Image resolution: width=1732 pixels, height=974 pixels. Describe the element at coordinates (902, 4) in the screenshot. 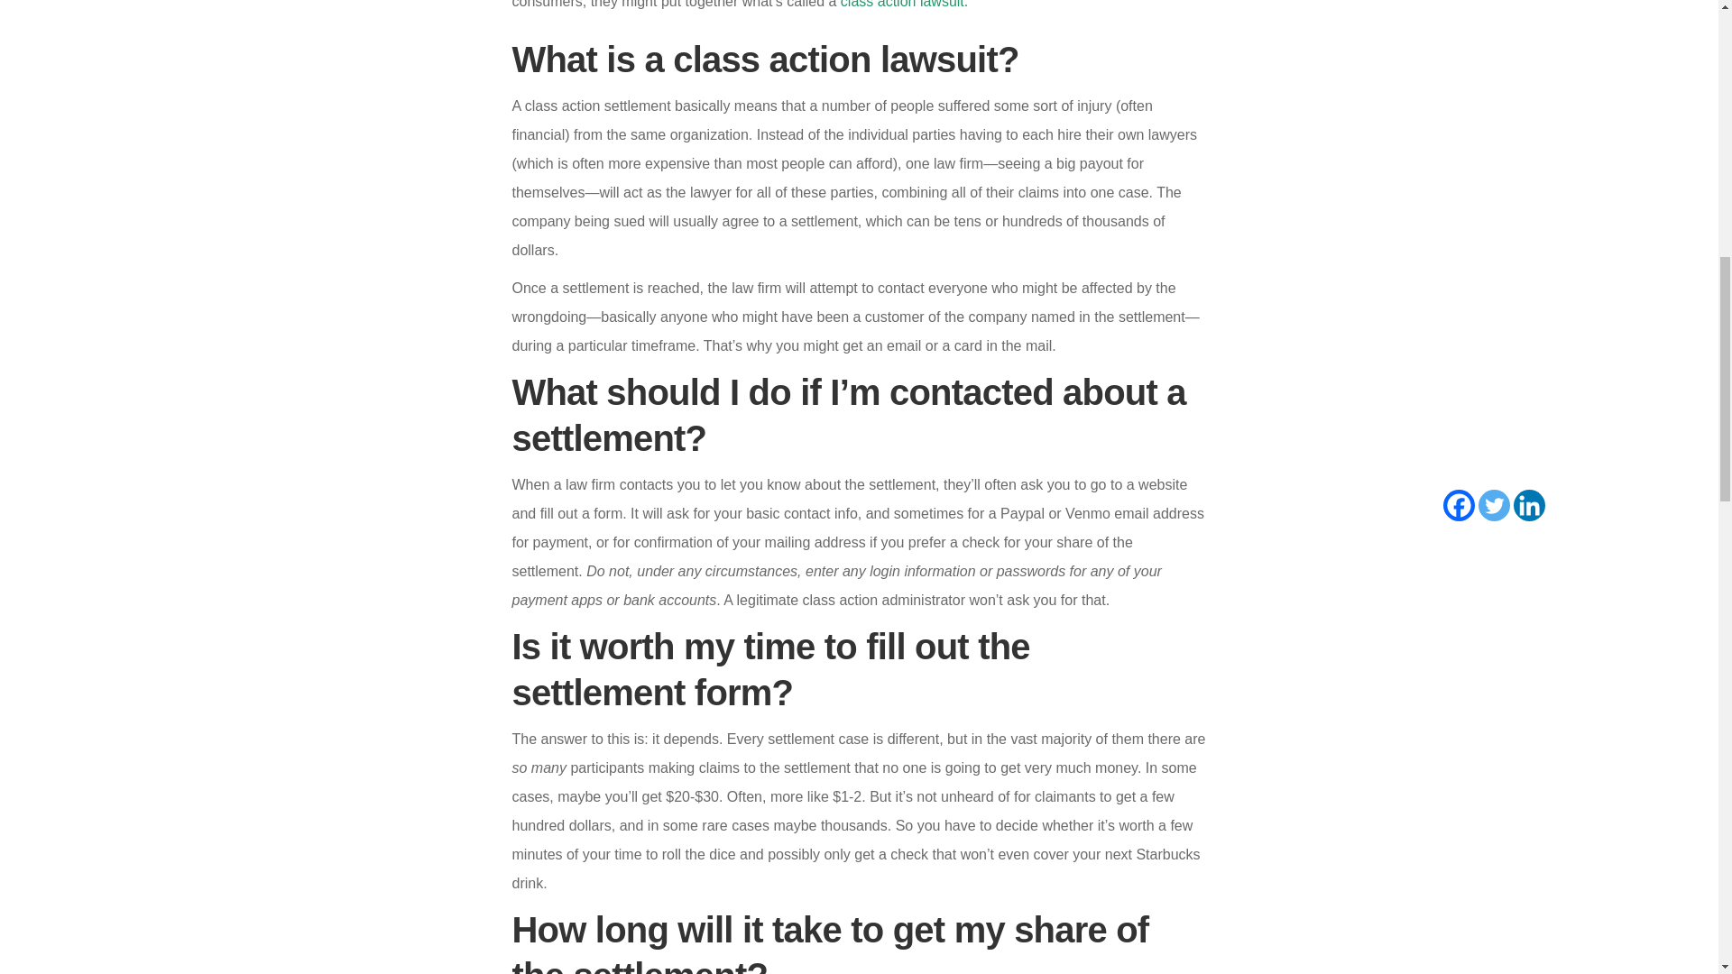

I see `class action lawsuit` at that location.